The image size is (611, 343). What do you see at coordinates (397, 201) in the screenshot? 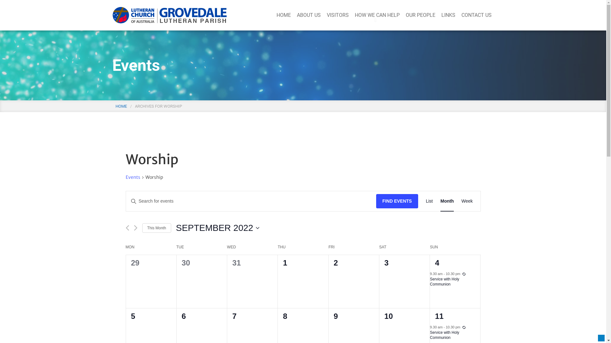
I see `FIND EVENTS` at bounding box center [397, 201].